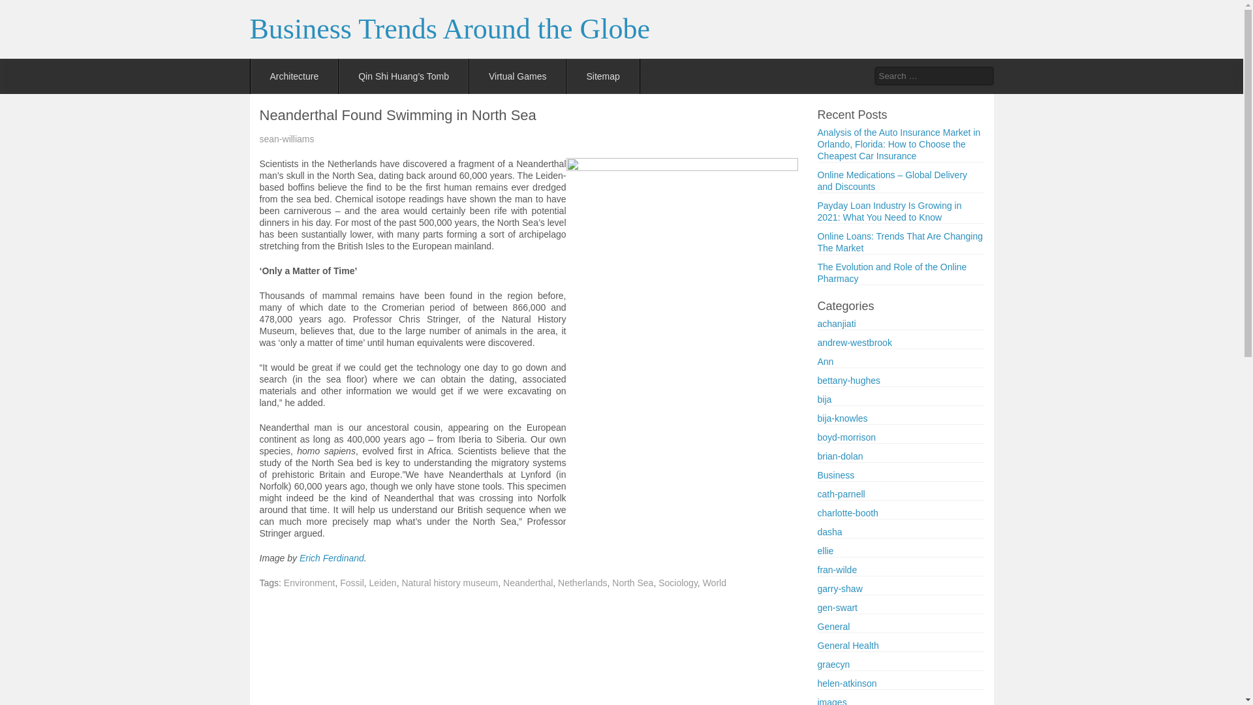 Image resolution: width=1253 pixels, height=705 pixels. What do you see at coordinates (899, 242) in the screenshot?
I see `Online Loans: Trends That Are Changing The Market` at bounding box center [899, 242].